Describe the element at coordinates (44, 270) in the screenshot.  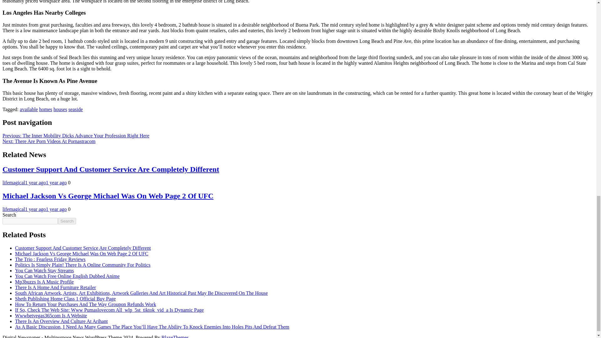
I see `You Can Watch Stay Streams` at that location.